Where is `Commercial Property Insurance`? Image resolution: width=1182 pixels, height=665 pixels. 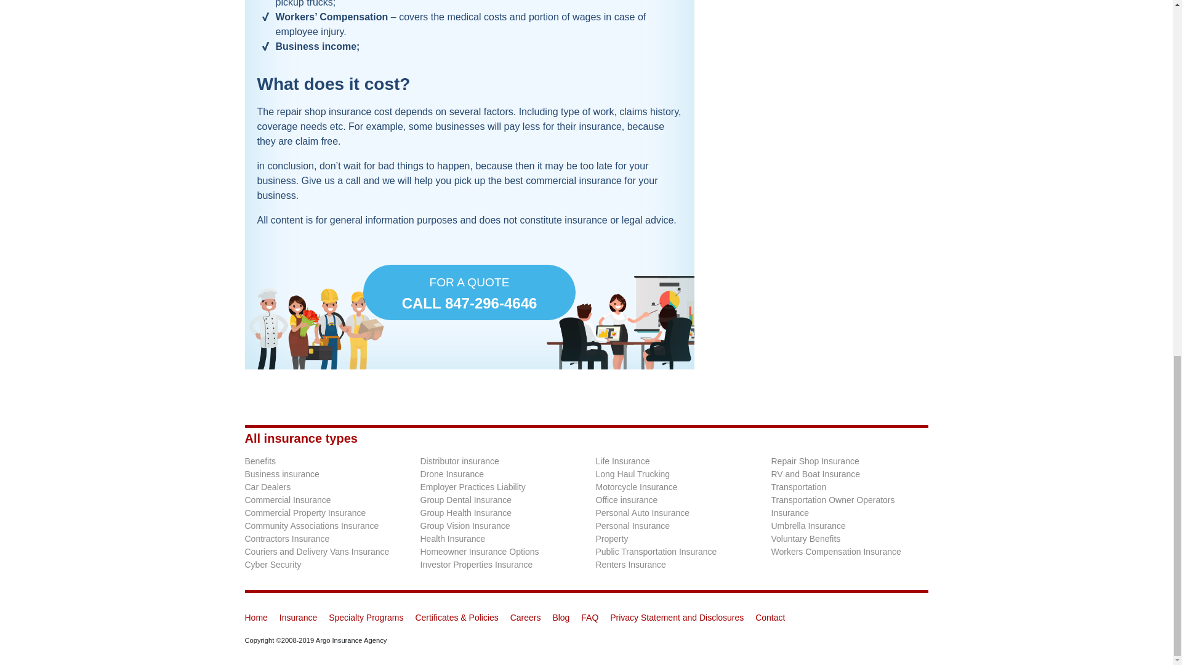
Commercial Property Insurance is located at coordinates (305, 513).